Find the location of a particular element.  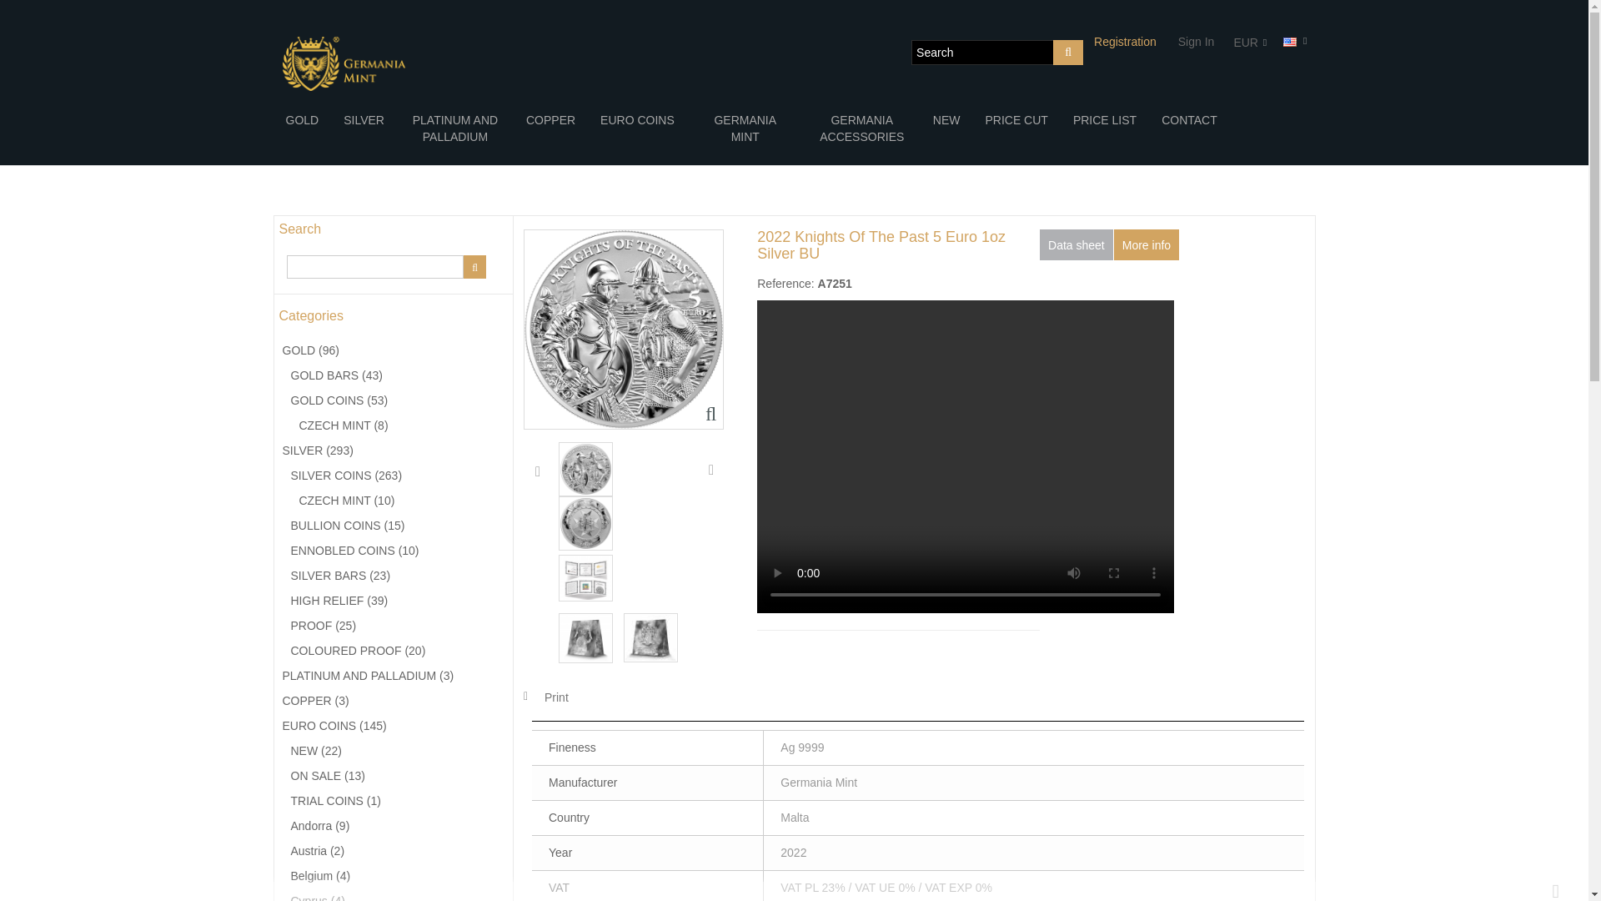

PLATINUM AND PALLADIUM is located at coordinates (455, 128).